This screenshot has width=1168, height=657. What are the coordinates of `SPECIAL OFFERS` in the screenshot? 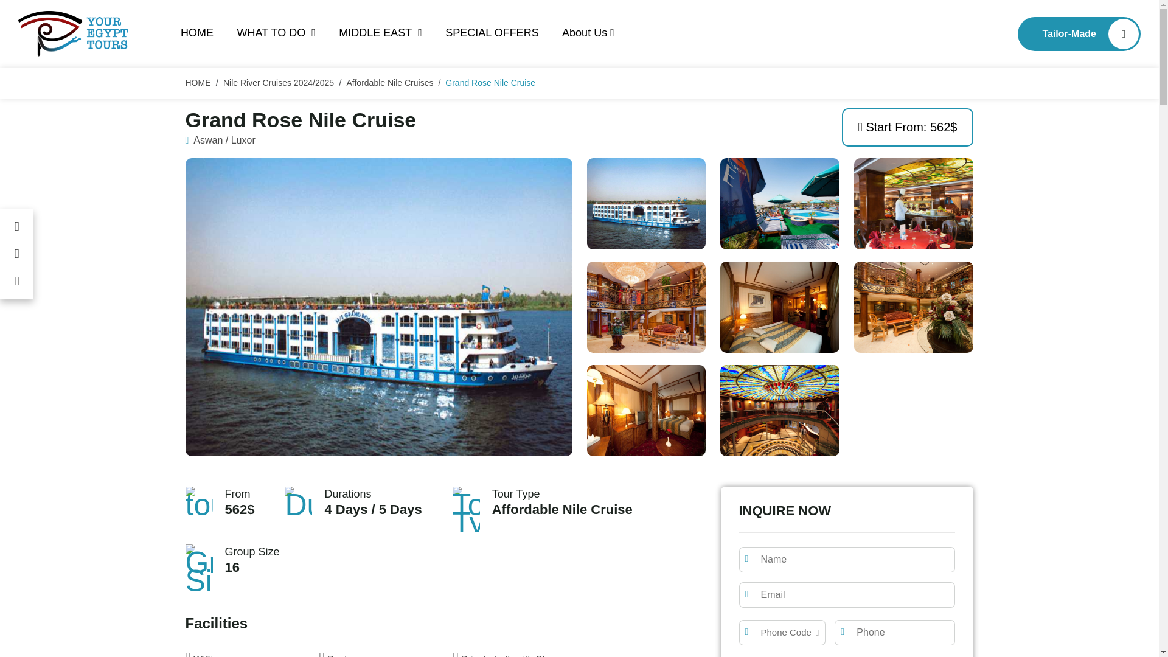 It's located at (492, 33).